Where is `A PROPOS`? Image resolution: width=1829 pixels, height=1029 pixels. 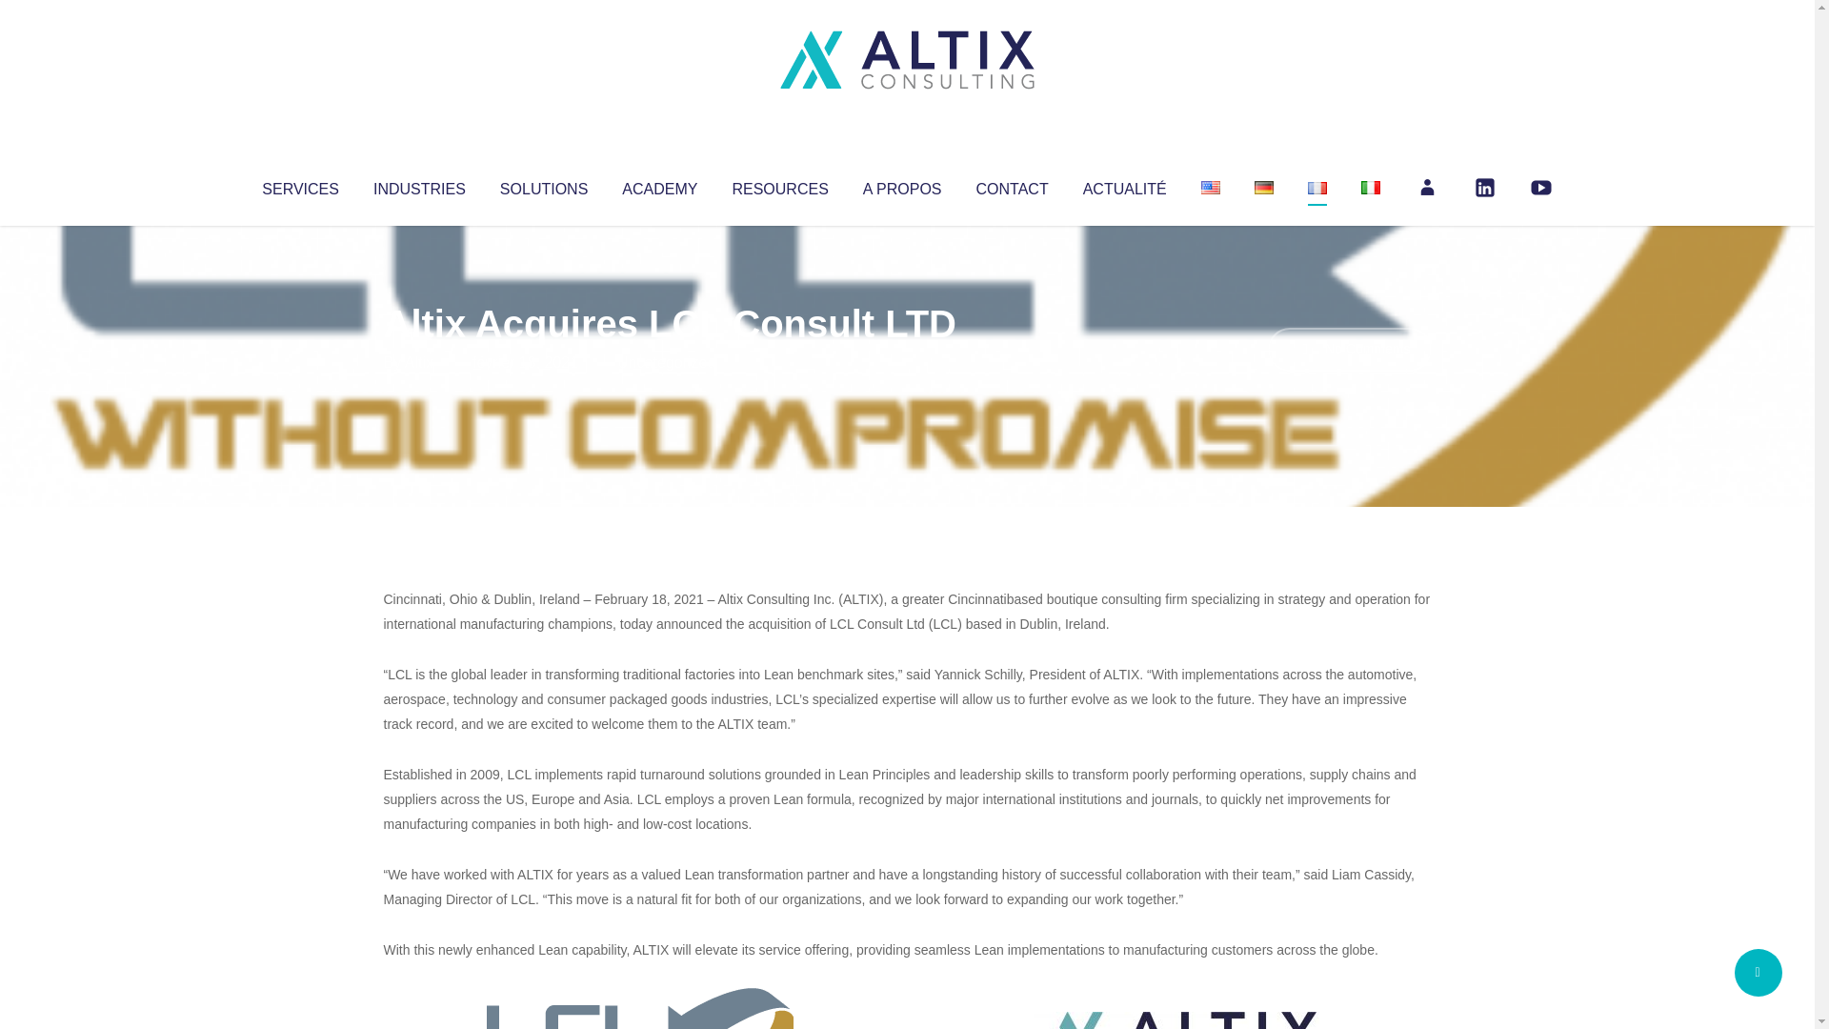 A PROPOS is located at coordinates (902, 185).